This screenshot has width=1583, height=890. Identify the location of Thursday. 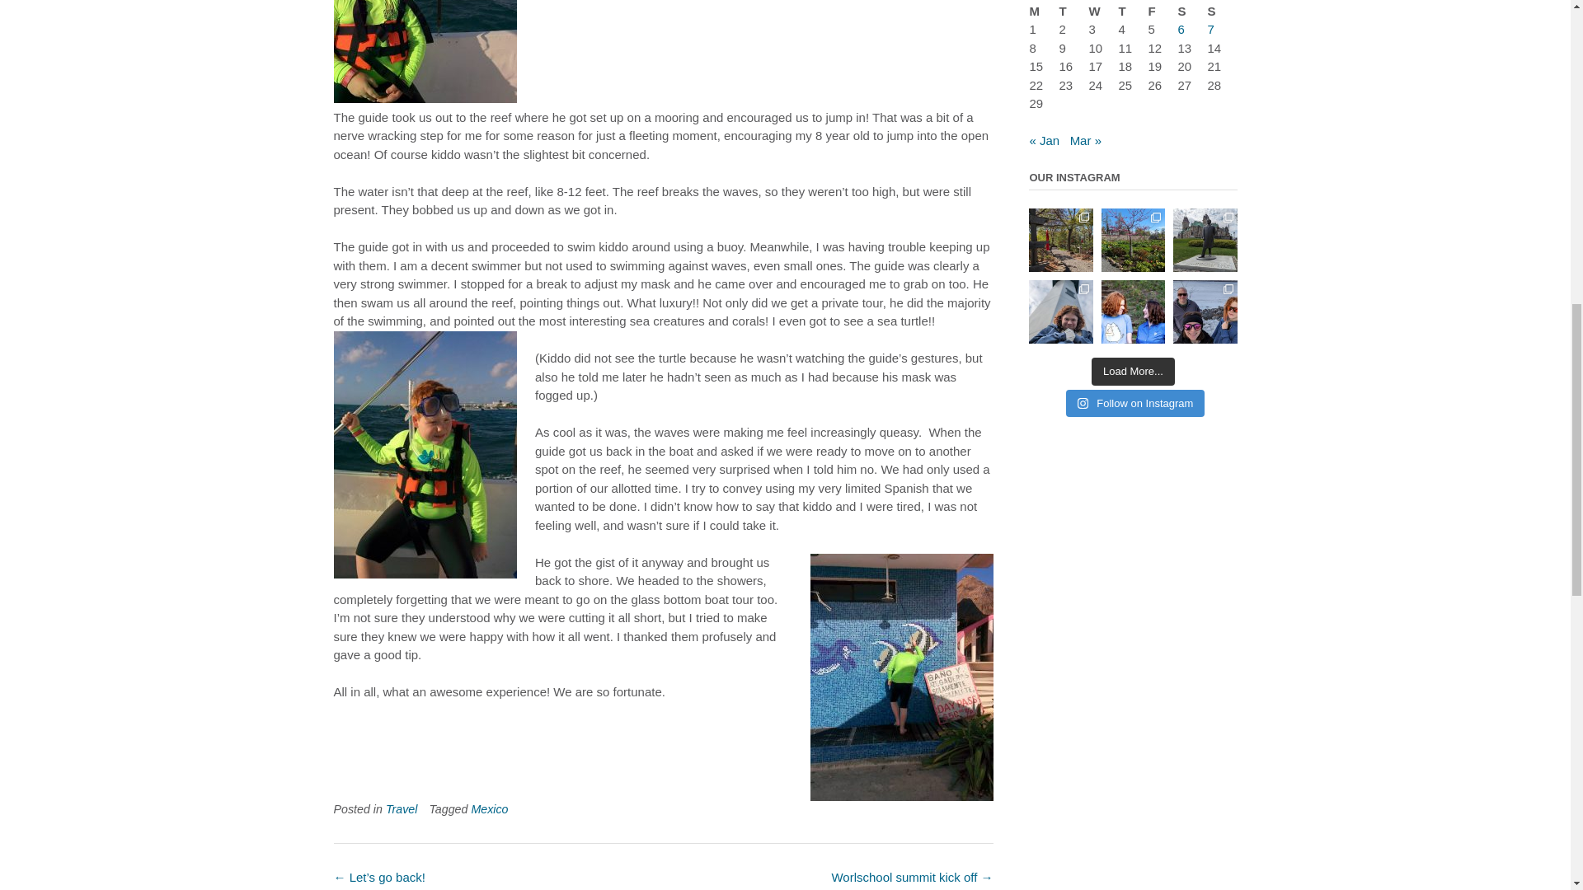
(1133, 12).